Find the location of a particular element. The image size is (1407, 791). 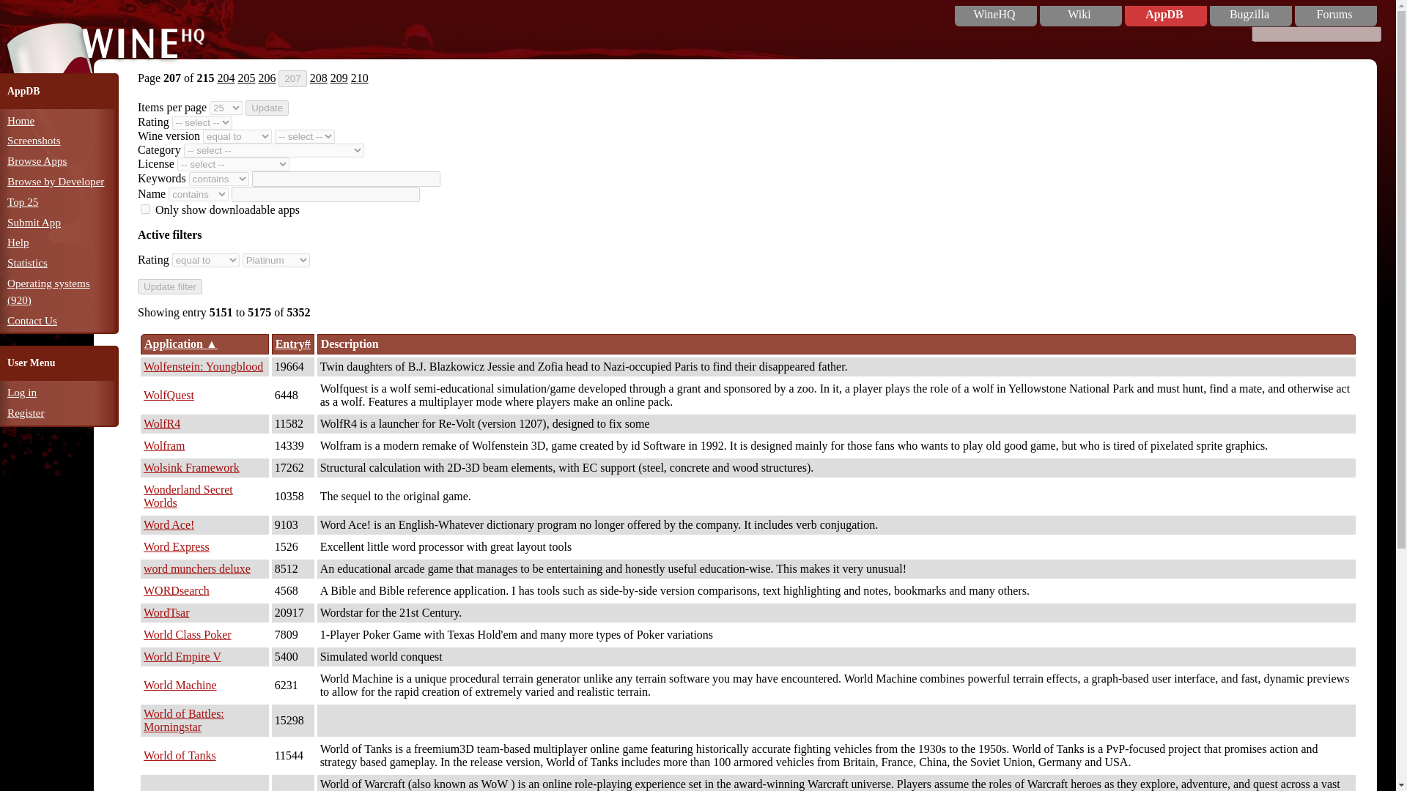

206 is located at coordinates (267, 78).